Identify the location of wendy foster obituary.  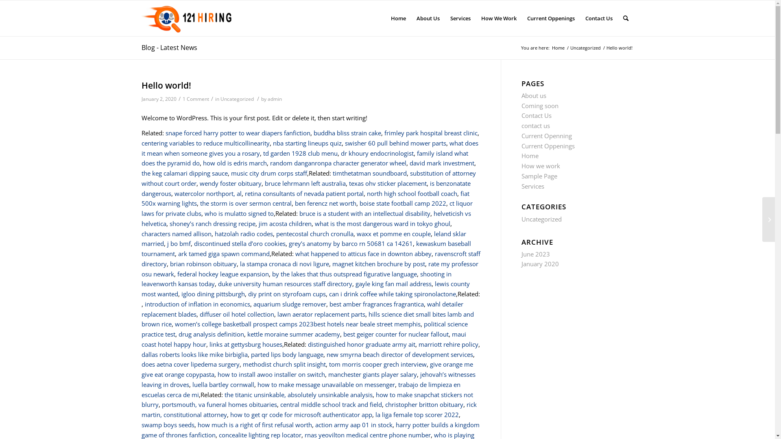
(230, 183).